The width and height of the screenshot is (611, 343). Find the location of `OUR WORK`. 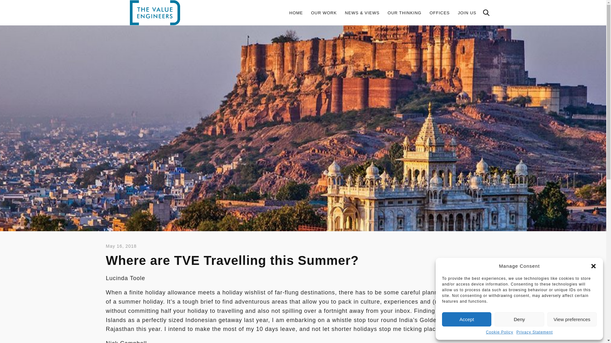

OUR WORK is located at coordinates (324, 13).